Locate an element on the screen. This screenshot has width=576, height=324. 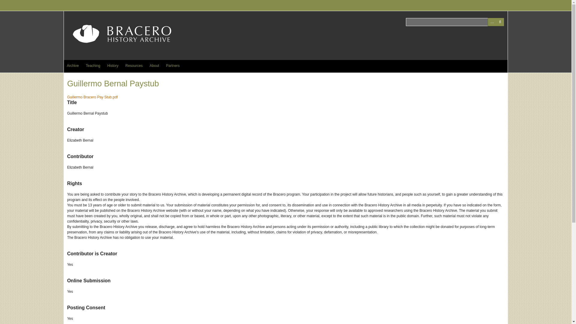
Archive is located at coordinates (73, 65).